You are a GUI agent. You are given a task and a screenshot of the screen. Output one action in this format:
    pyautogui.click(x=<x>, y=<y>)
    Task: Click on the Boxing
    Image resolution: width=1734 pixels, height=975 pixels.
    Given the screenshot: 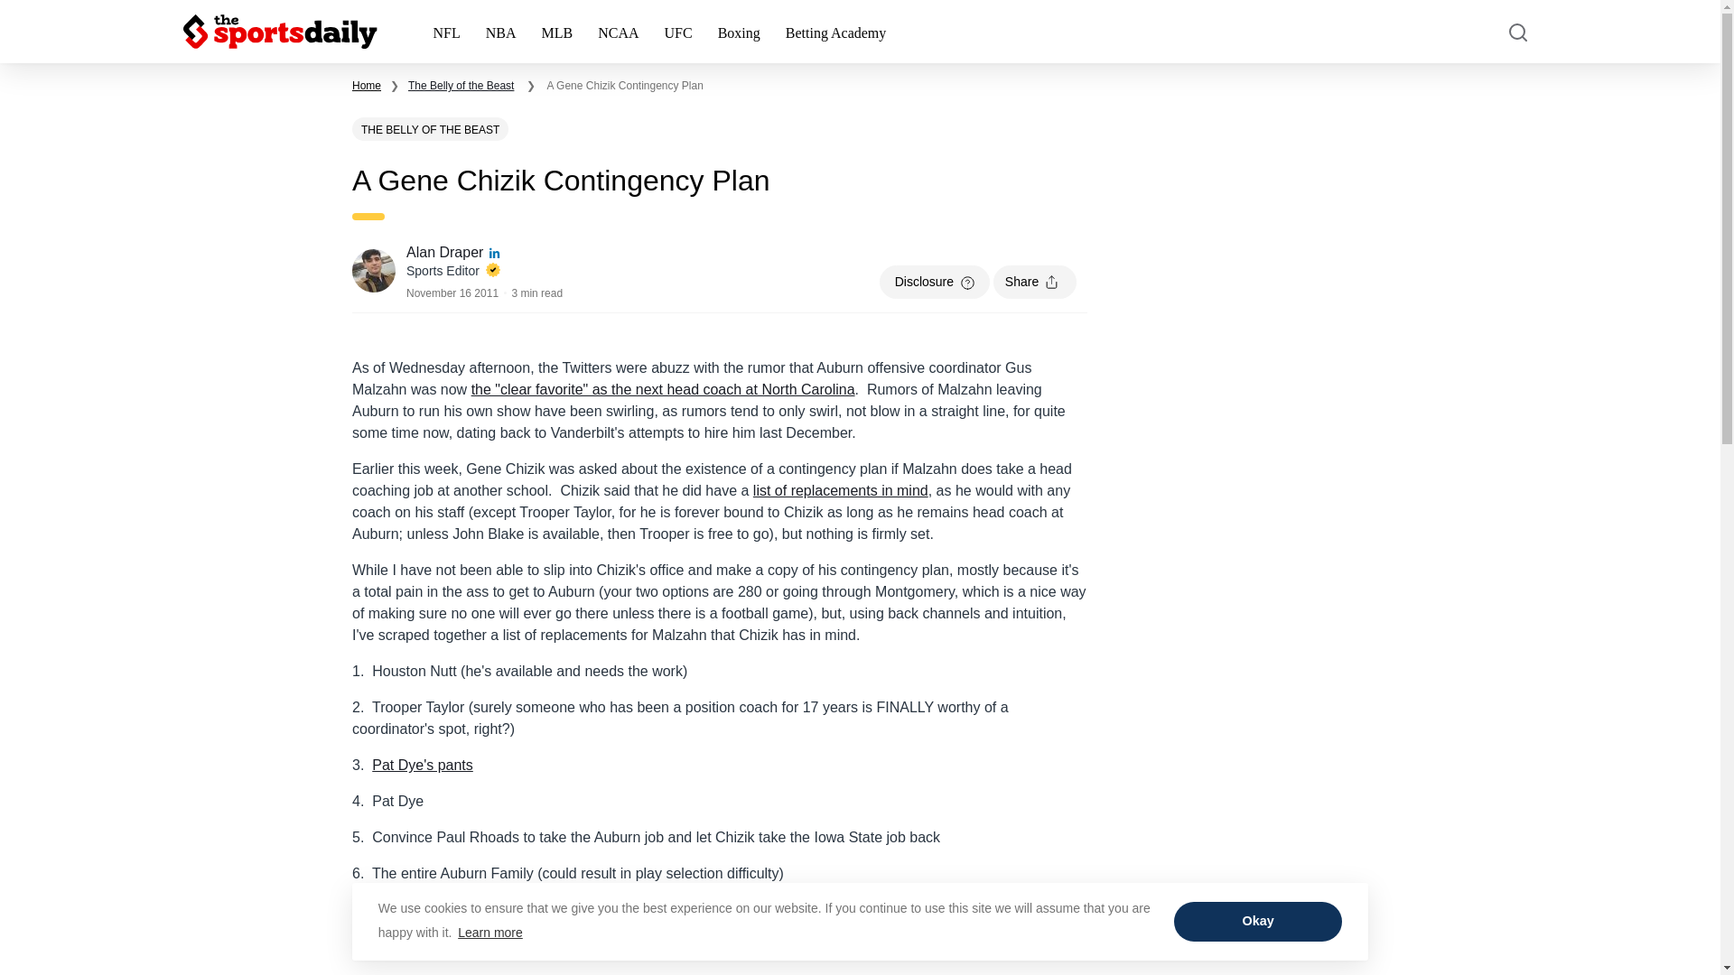 What is the action you would take?
    pyautogui.click(x=739, y=32)
    